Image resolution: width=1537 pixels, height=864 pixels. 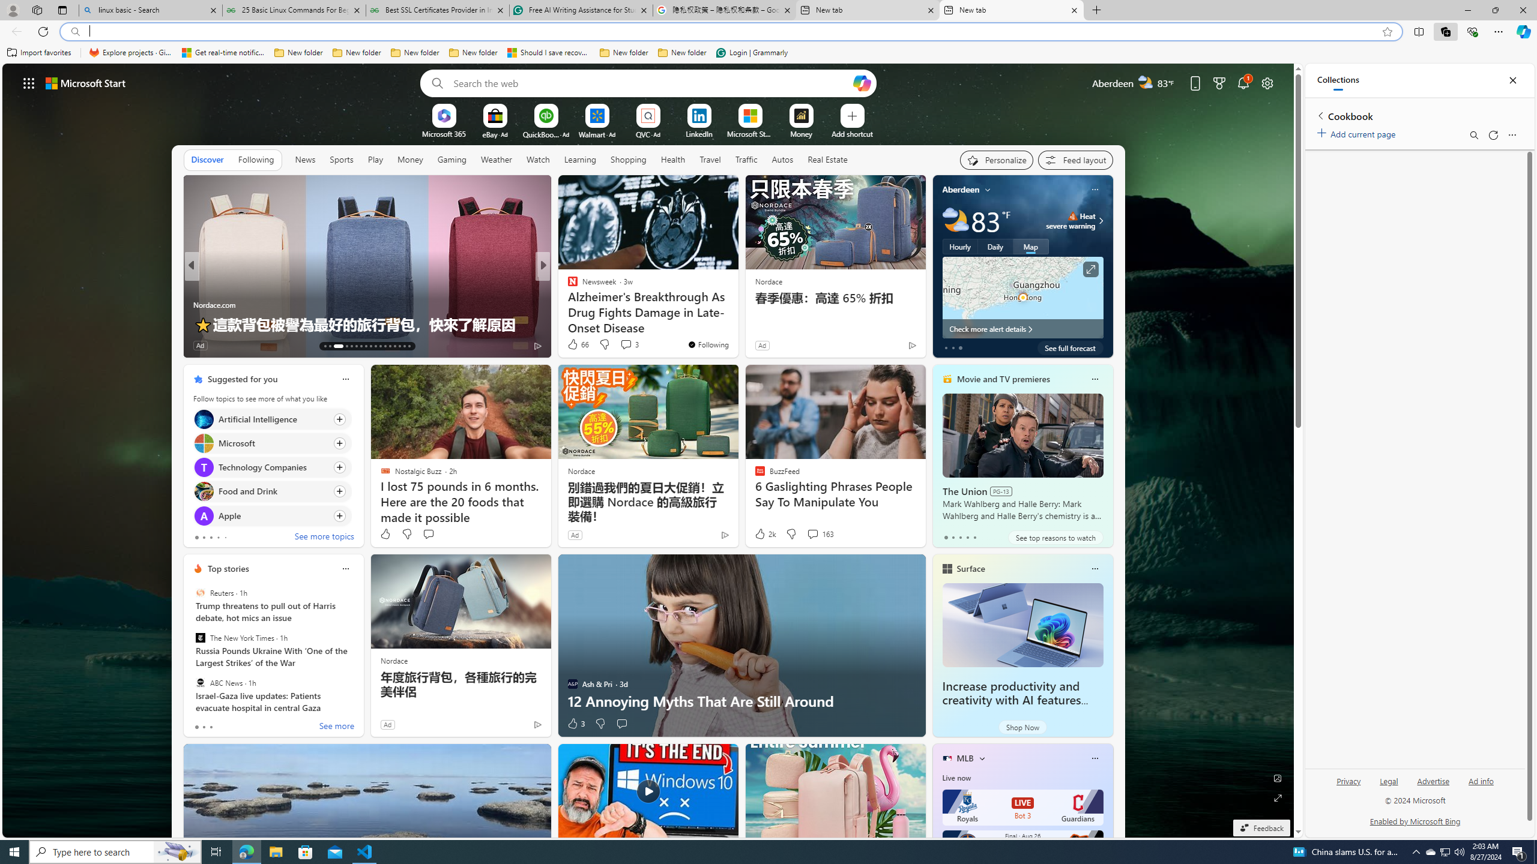 What do you see at coordinates (201, 638) in the screenshot?
I see `The New York Times` at bounding box center [201, 638].